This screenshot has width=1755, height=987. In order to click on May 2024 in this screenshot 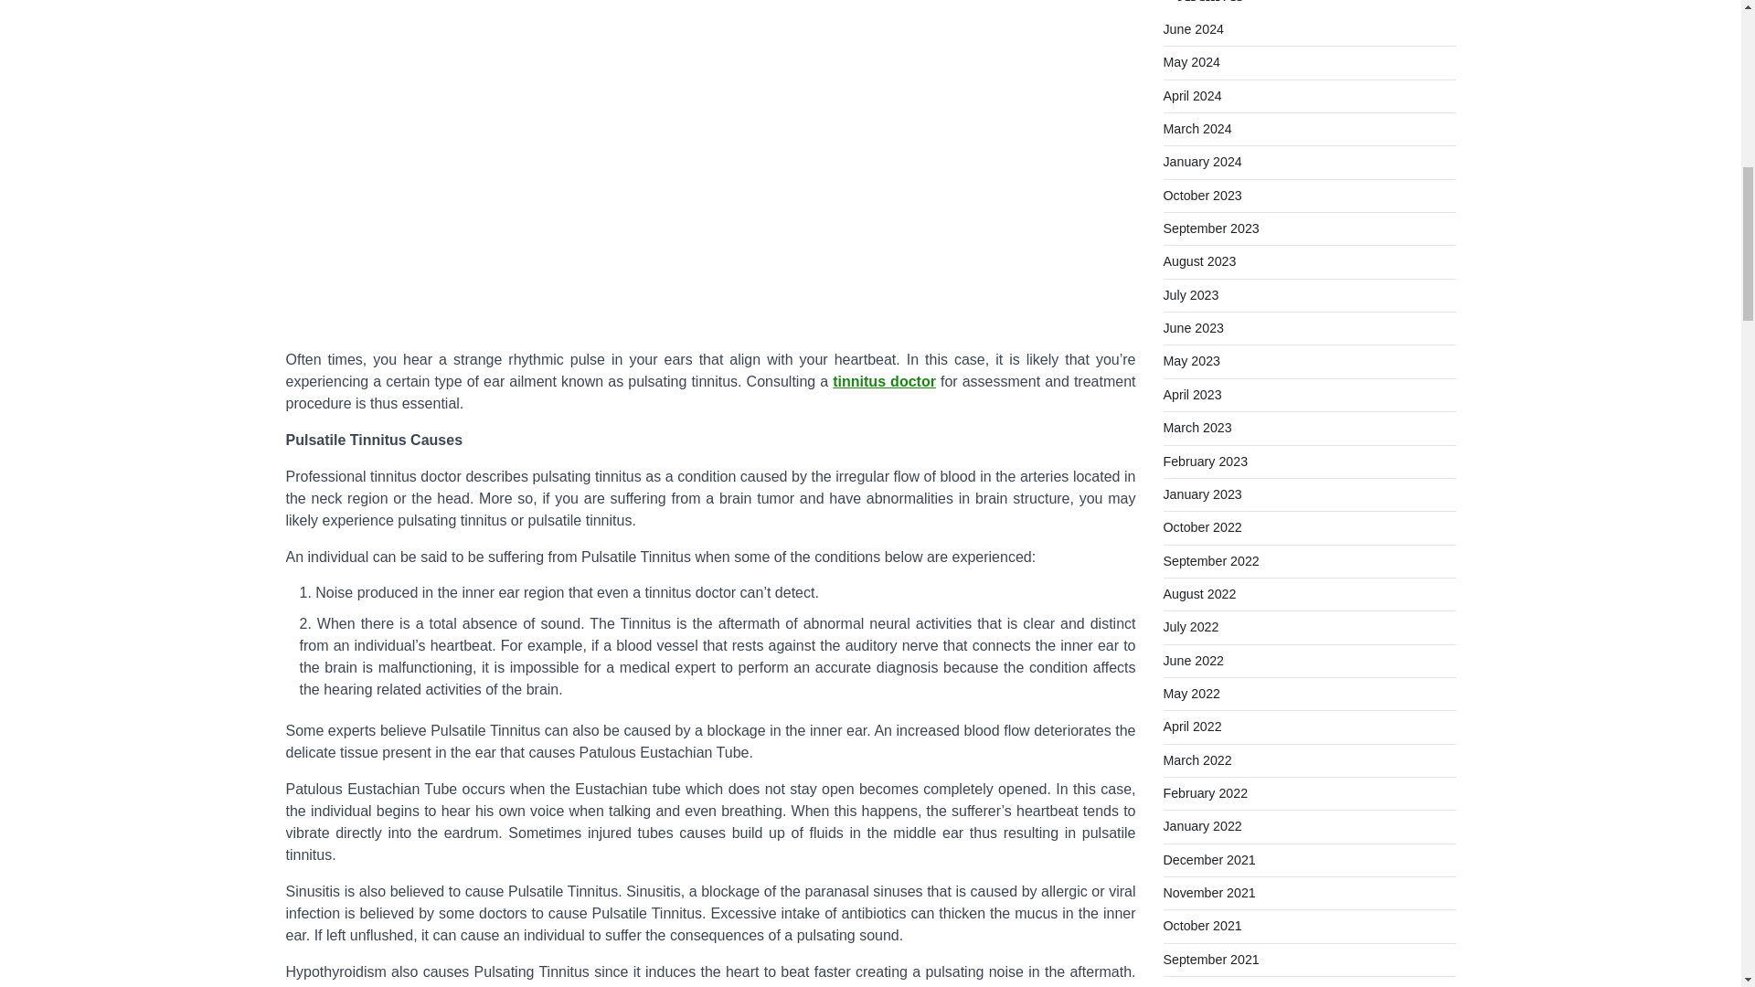, I will do `click(1190, 62)`.